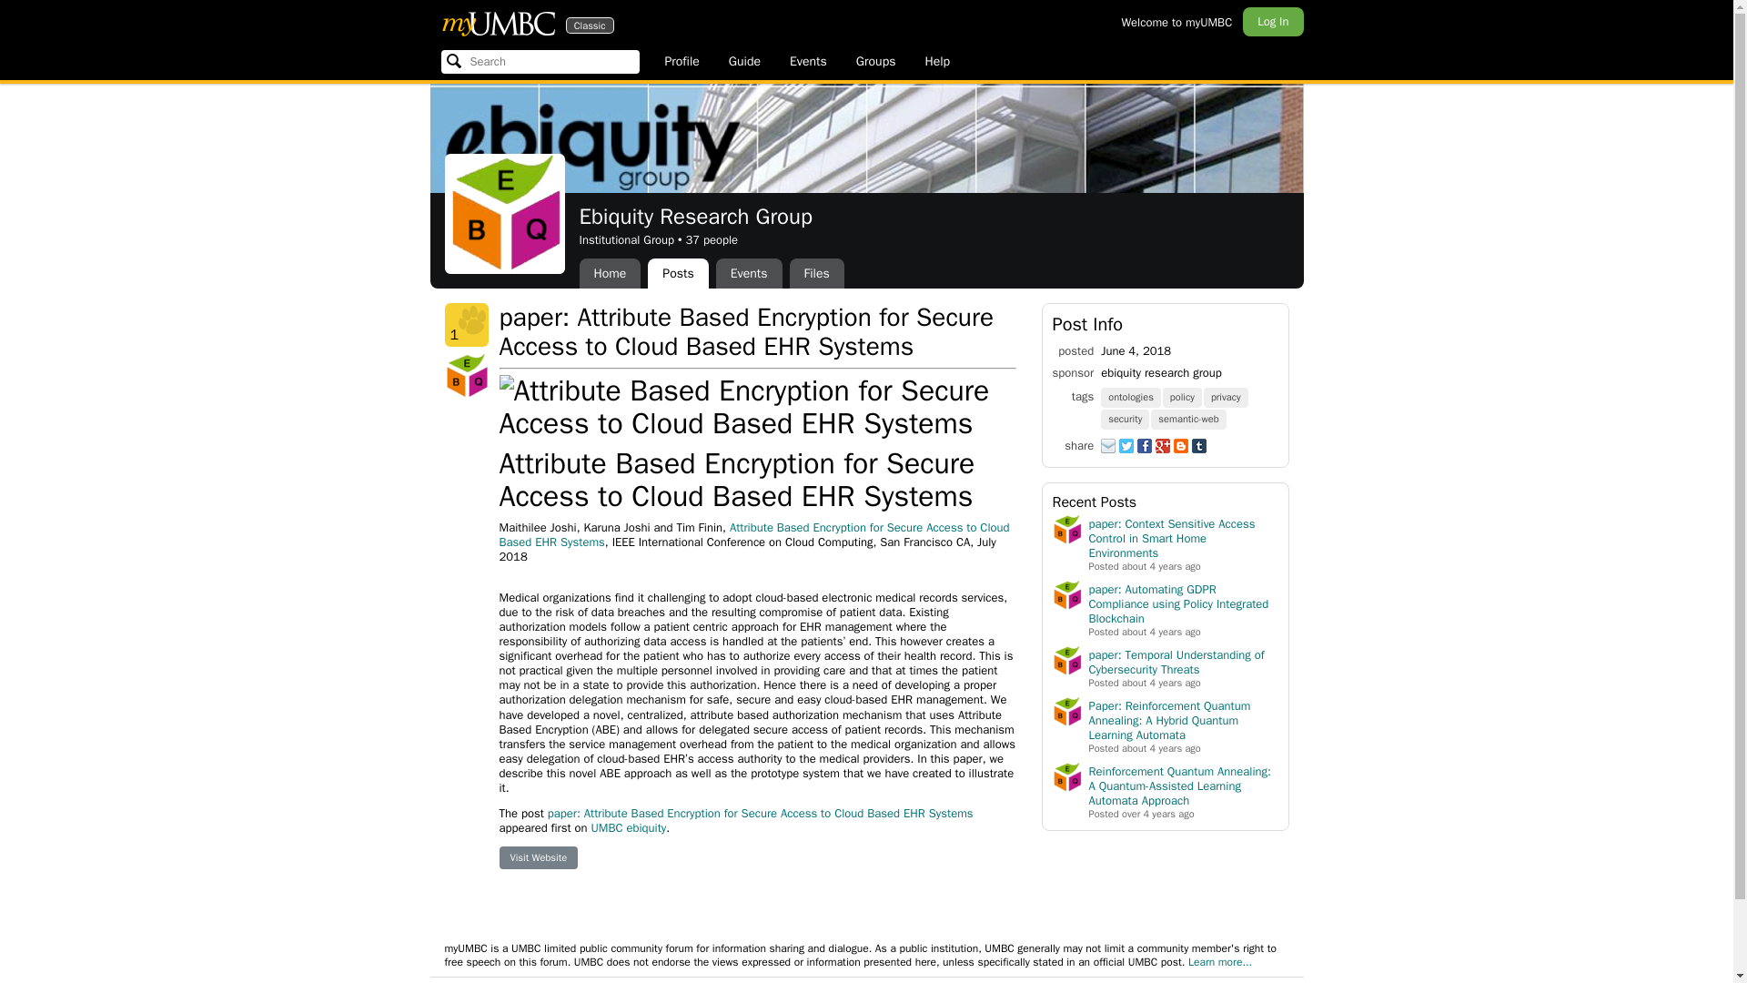  What do you see at coordinates (465, 324) in the screenshot?
I see `privacy` at bounding box center [465, 324].